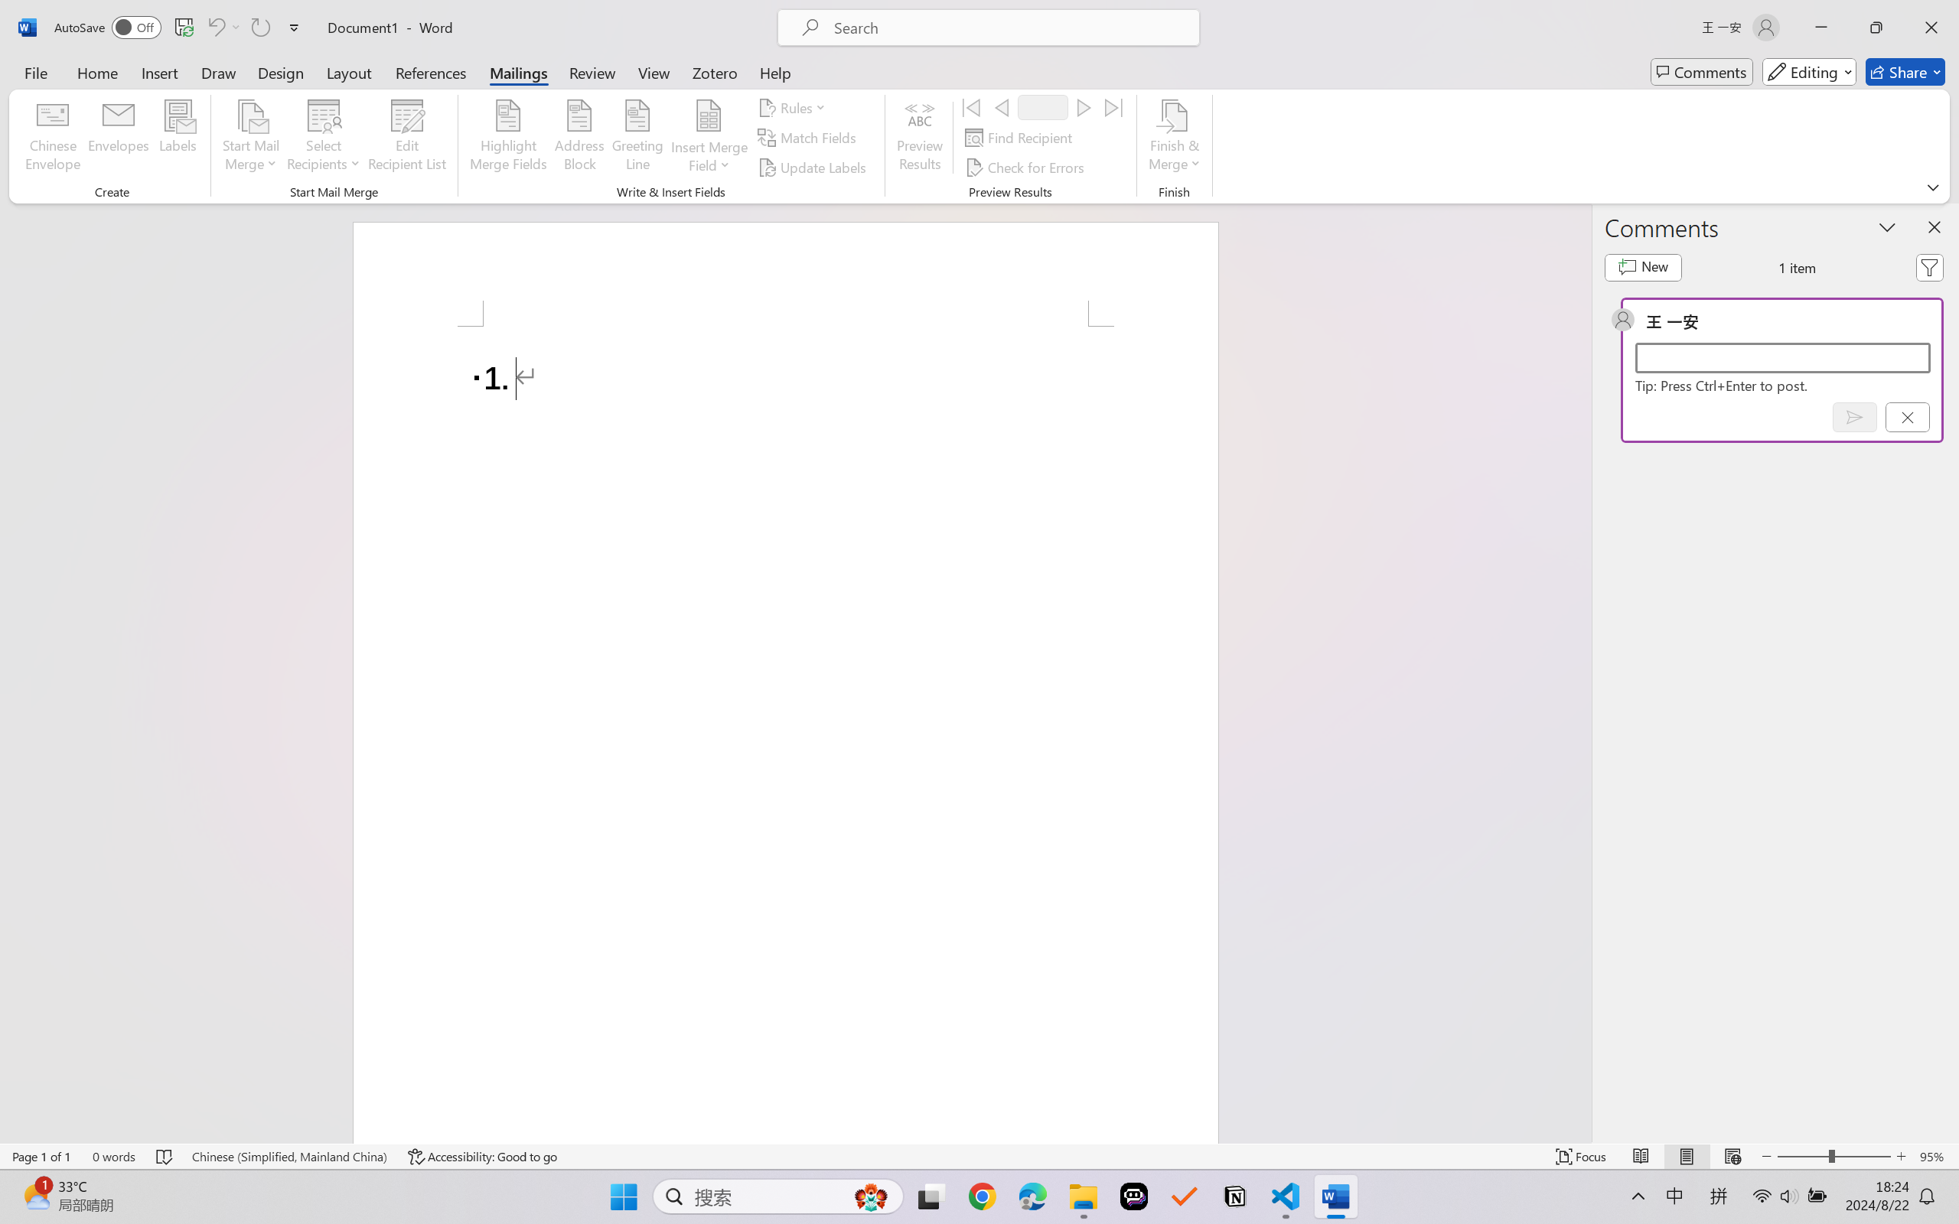 The width and height of the screenshot is (1959, 1224). Describe the element at coordinates (1775, 192) in the screenshot. I see `Czech (detected)` at that location.